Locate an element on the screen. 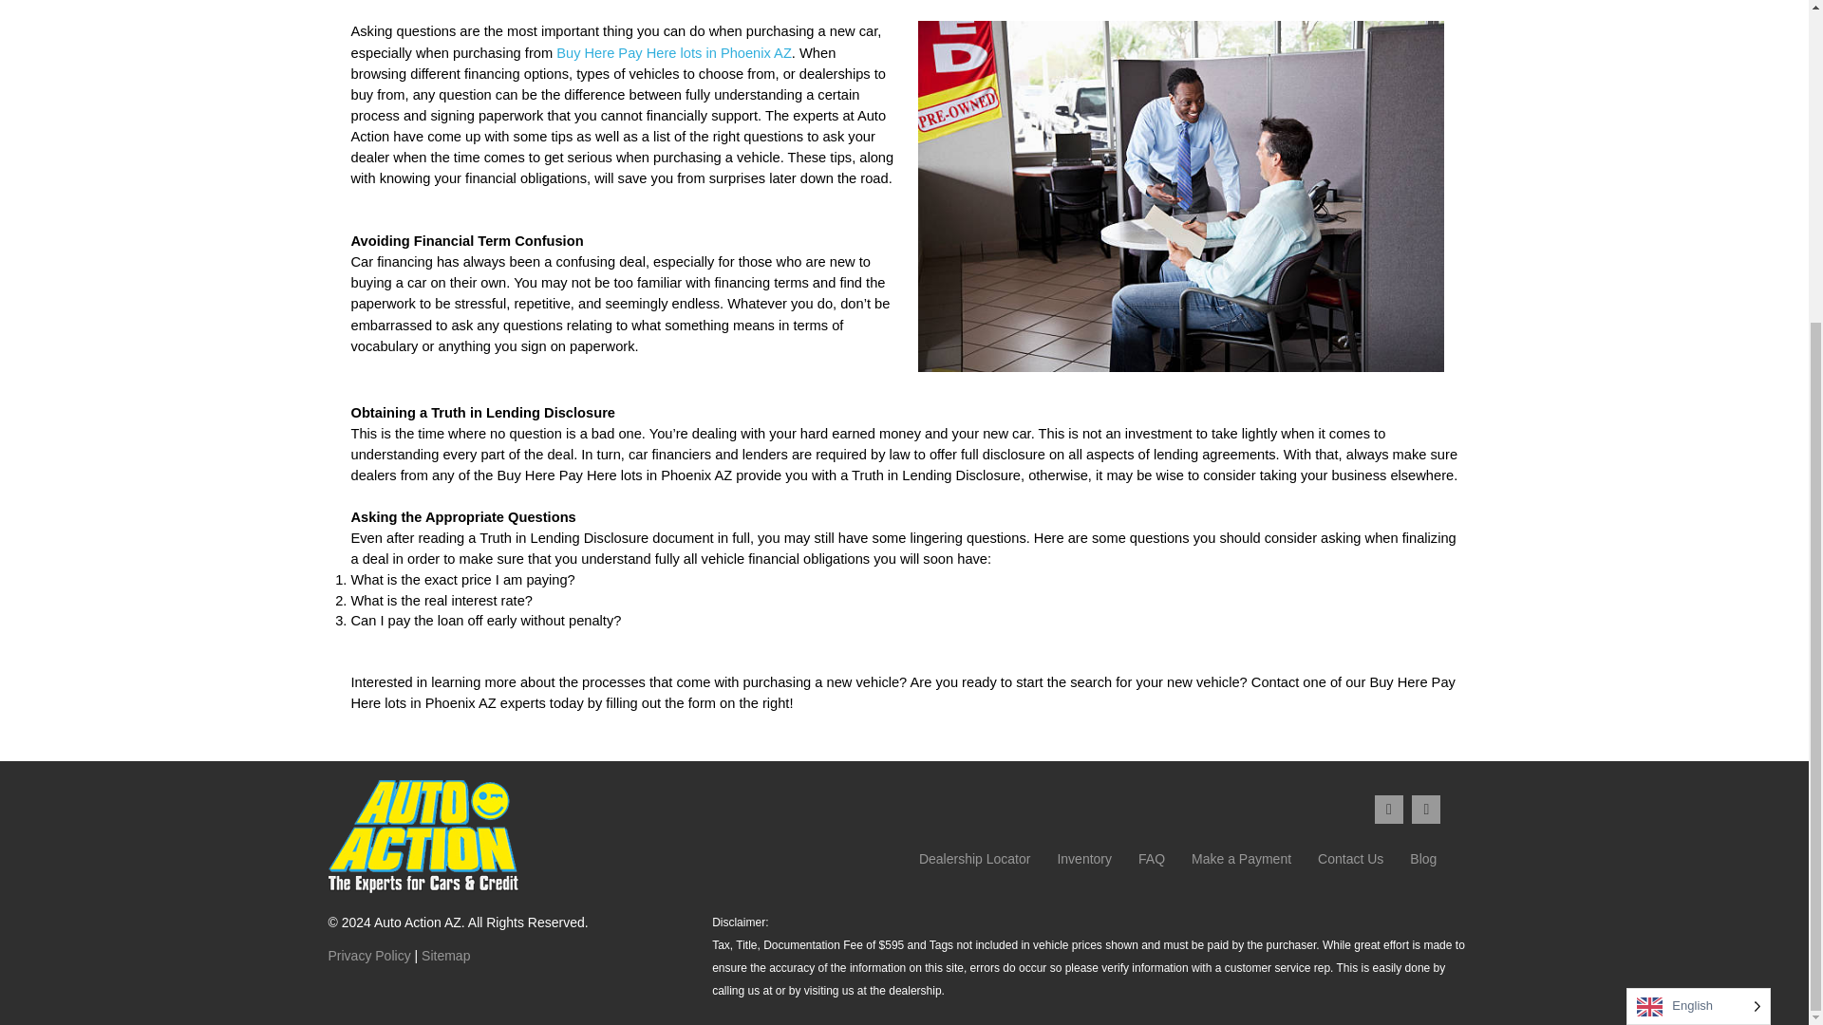  Sitemap is located at coordinates (445, 956).